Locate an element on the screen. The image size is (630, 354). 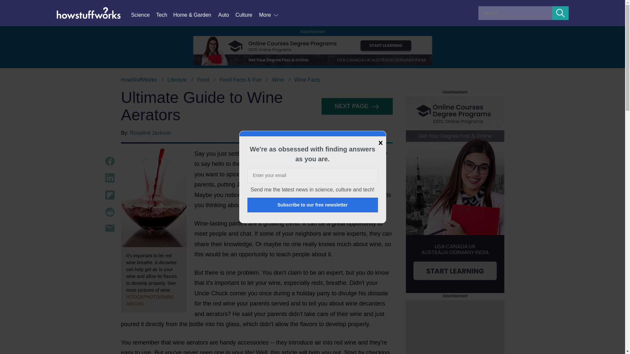
HowStuffWorks is located at coordinates (139, 80).